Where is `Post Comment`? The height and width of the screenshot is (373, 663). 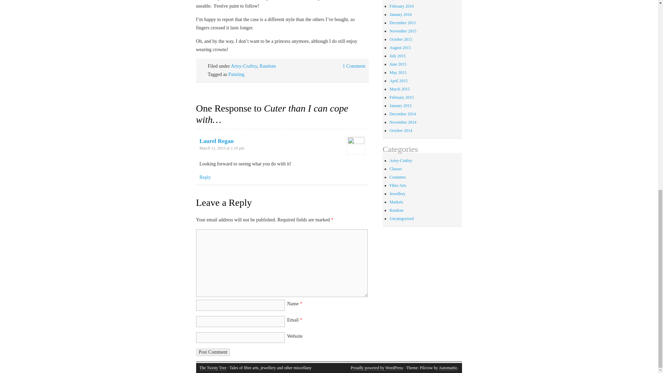 Post Comment is located at coordinates (213, 352).